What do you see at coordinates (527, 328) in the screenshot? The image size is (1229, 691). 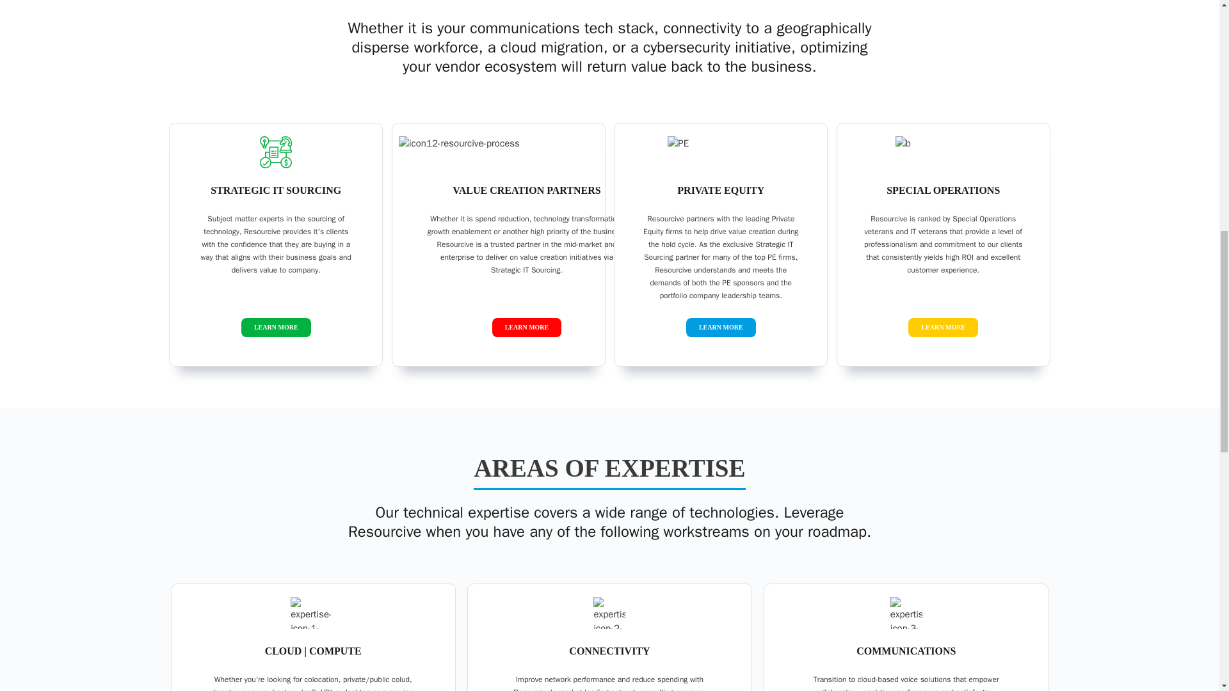 I see `LEARN MORE` at bounding box center [527, 328].